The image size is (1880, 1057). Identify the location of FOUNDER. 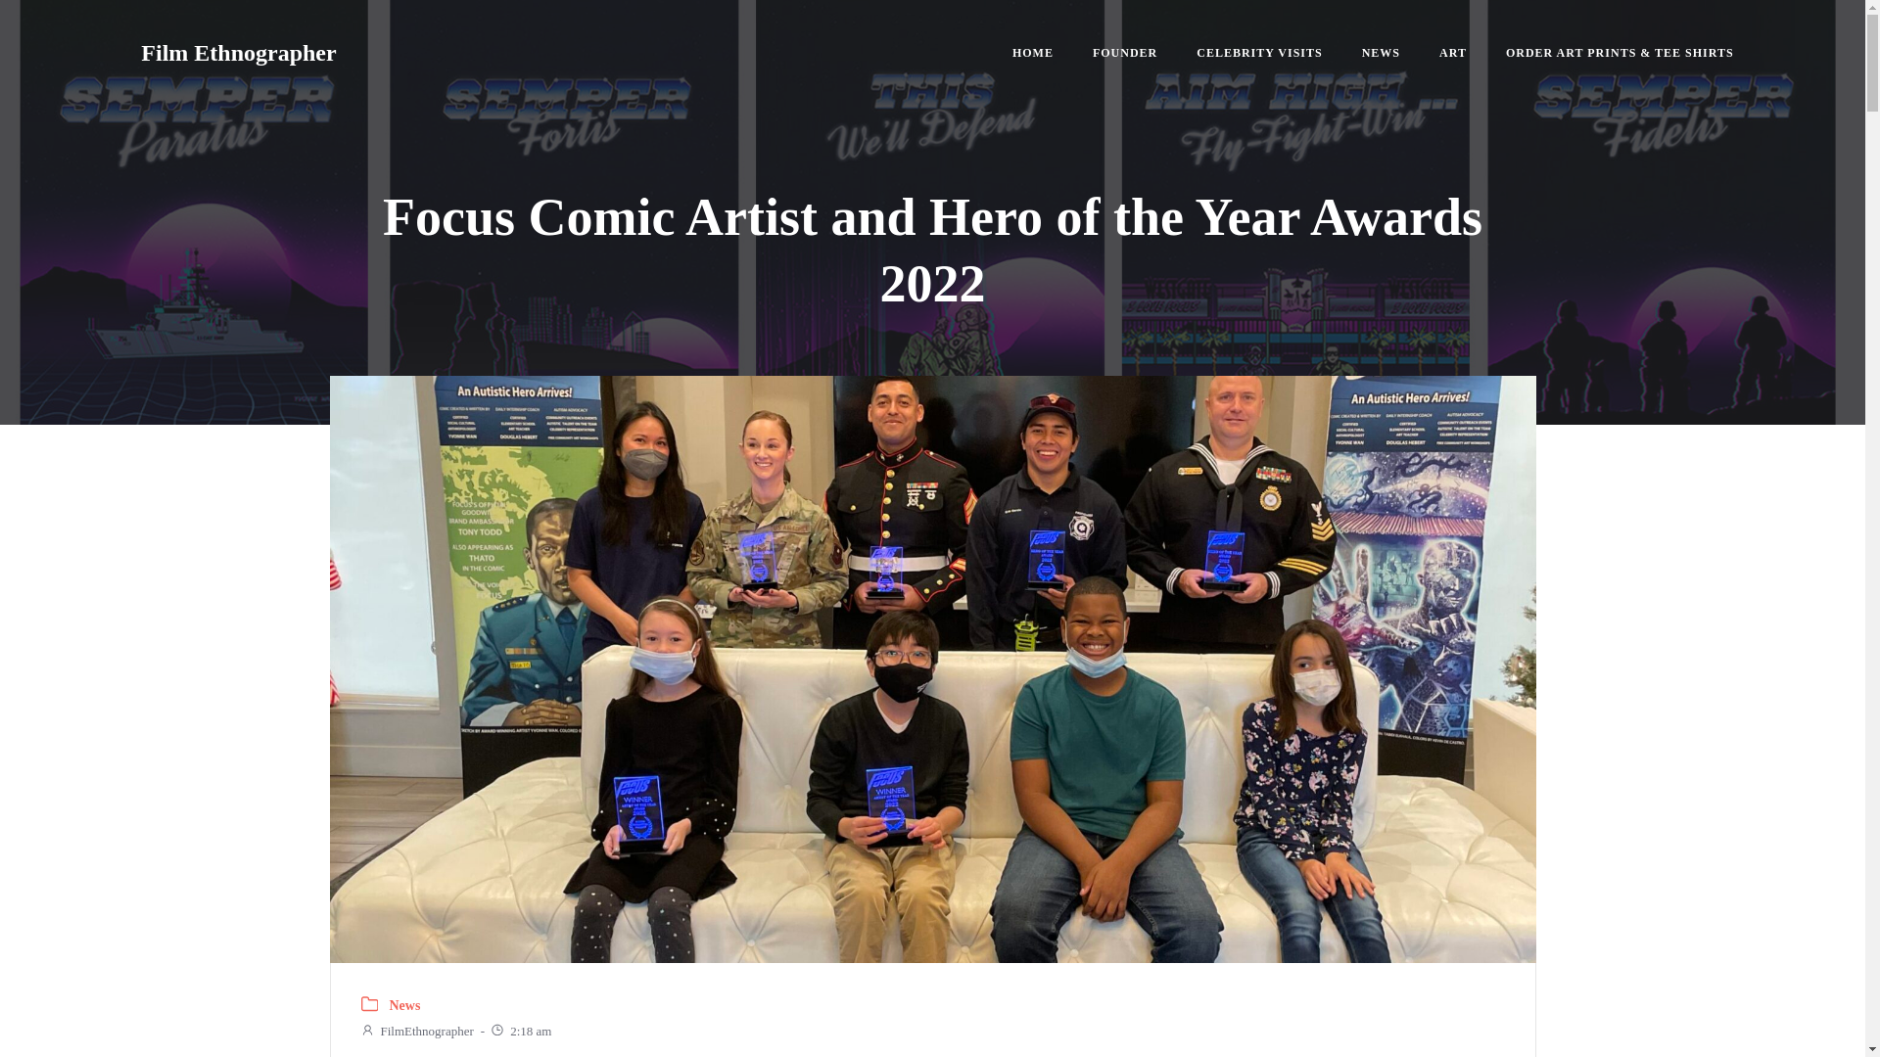
(1124, 53).